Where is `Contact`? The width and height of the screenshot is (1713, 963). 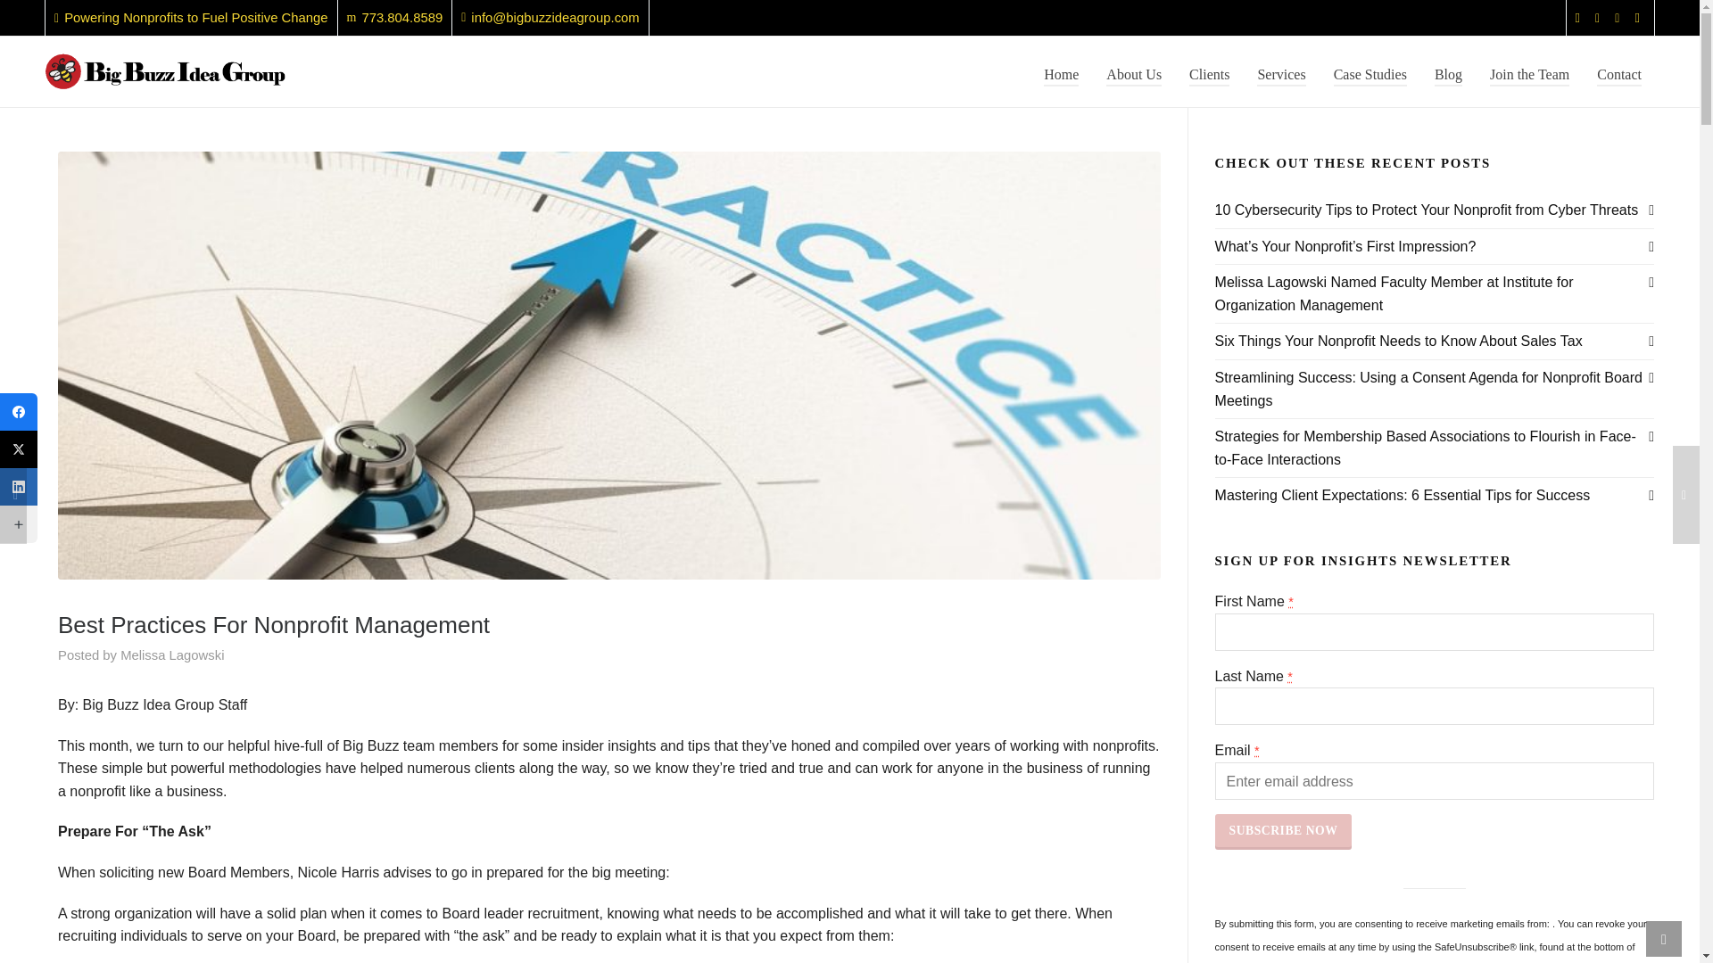
Contact is located at coordinates (1618, 71).